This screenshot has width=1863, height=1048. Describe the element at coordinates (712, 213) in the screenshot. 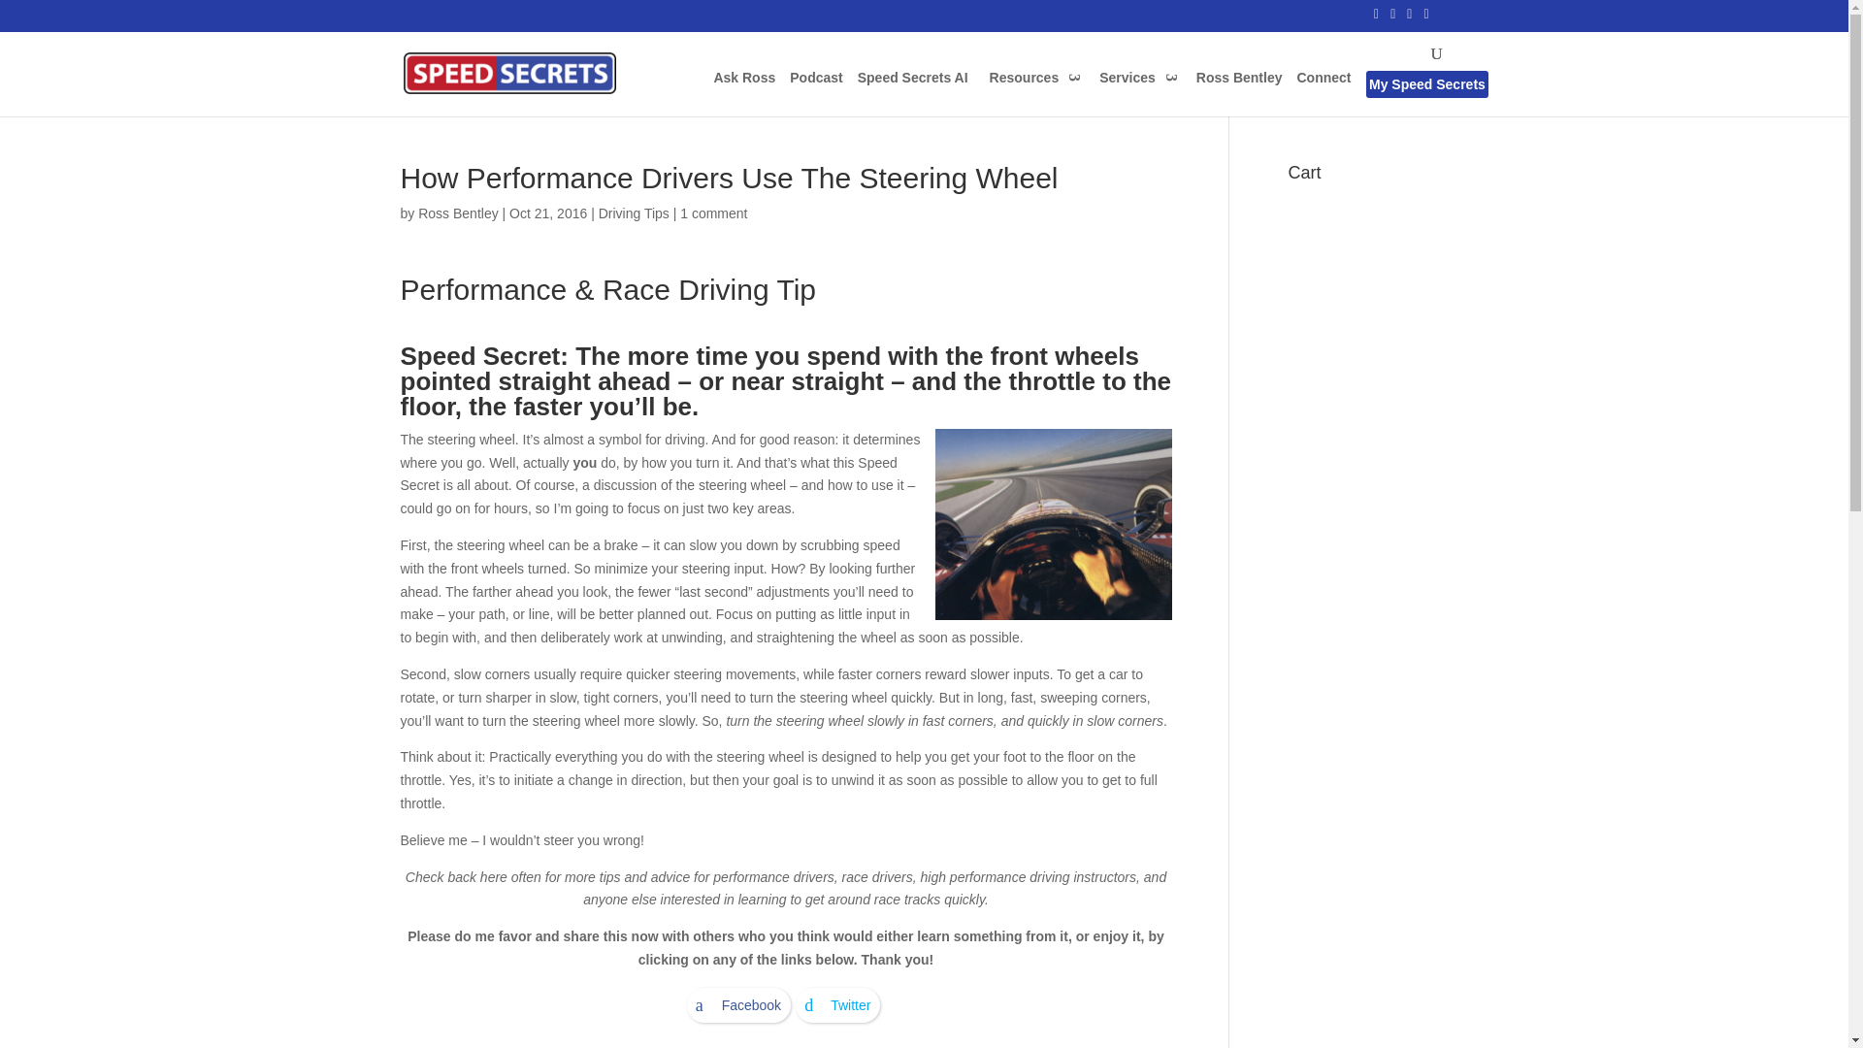

I see `1 comment` at that location.